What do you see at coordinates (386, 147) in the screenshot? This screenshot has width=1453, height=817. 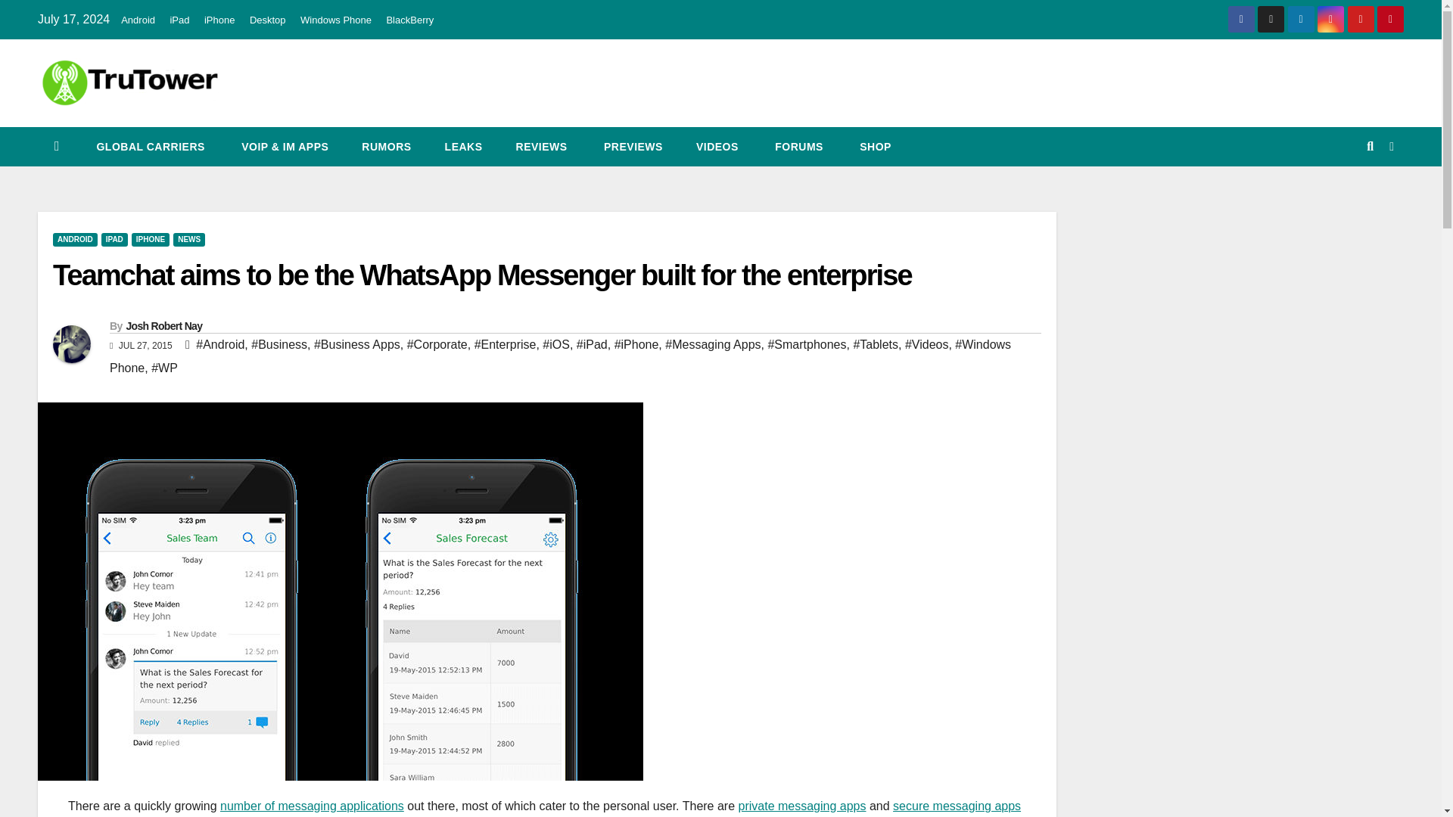 I see `RUMORS` at bounding box center [386, 147].